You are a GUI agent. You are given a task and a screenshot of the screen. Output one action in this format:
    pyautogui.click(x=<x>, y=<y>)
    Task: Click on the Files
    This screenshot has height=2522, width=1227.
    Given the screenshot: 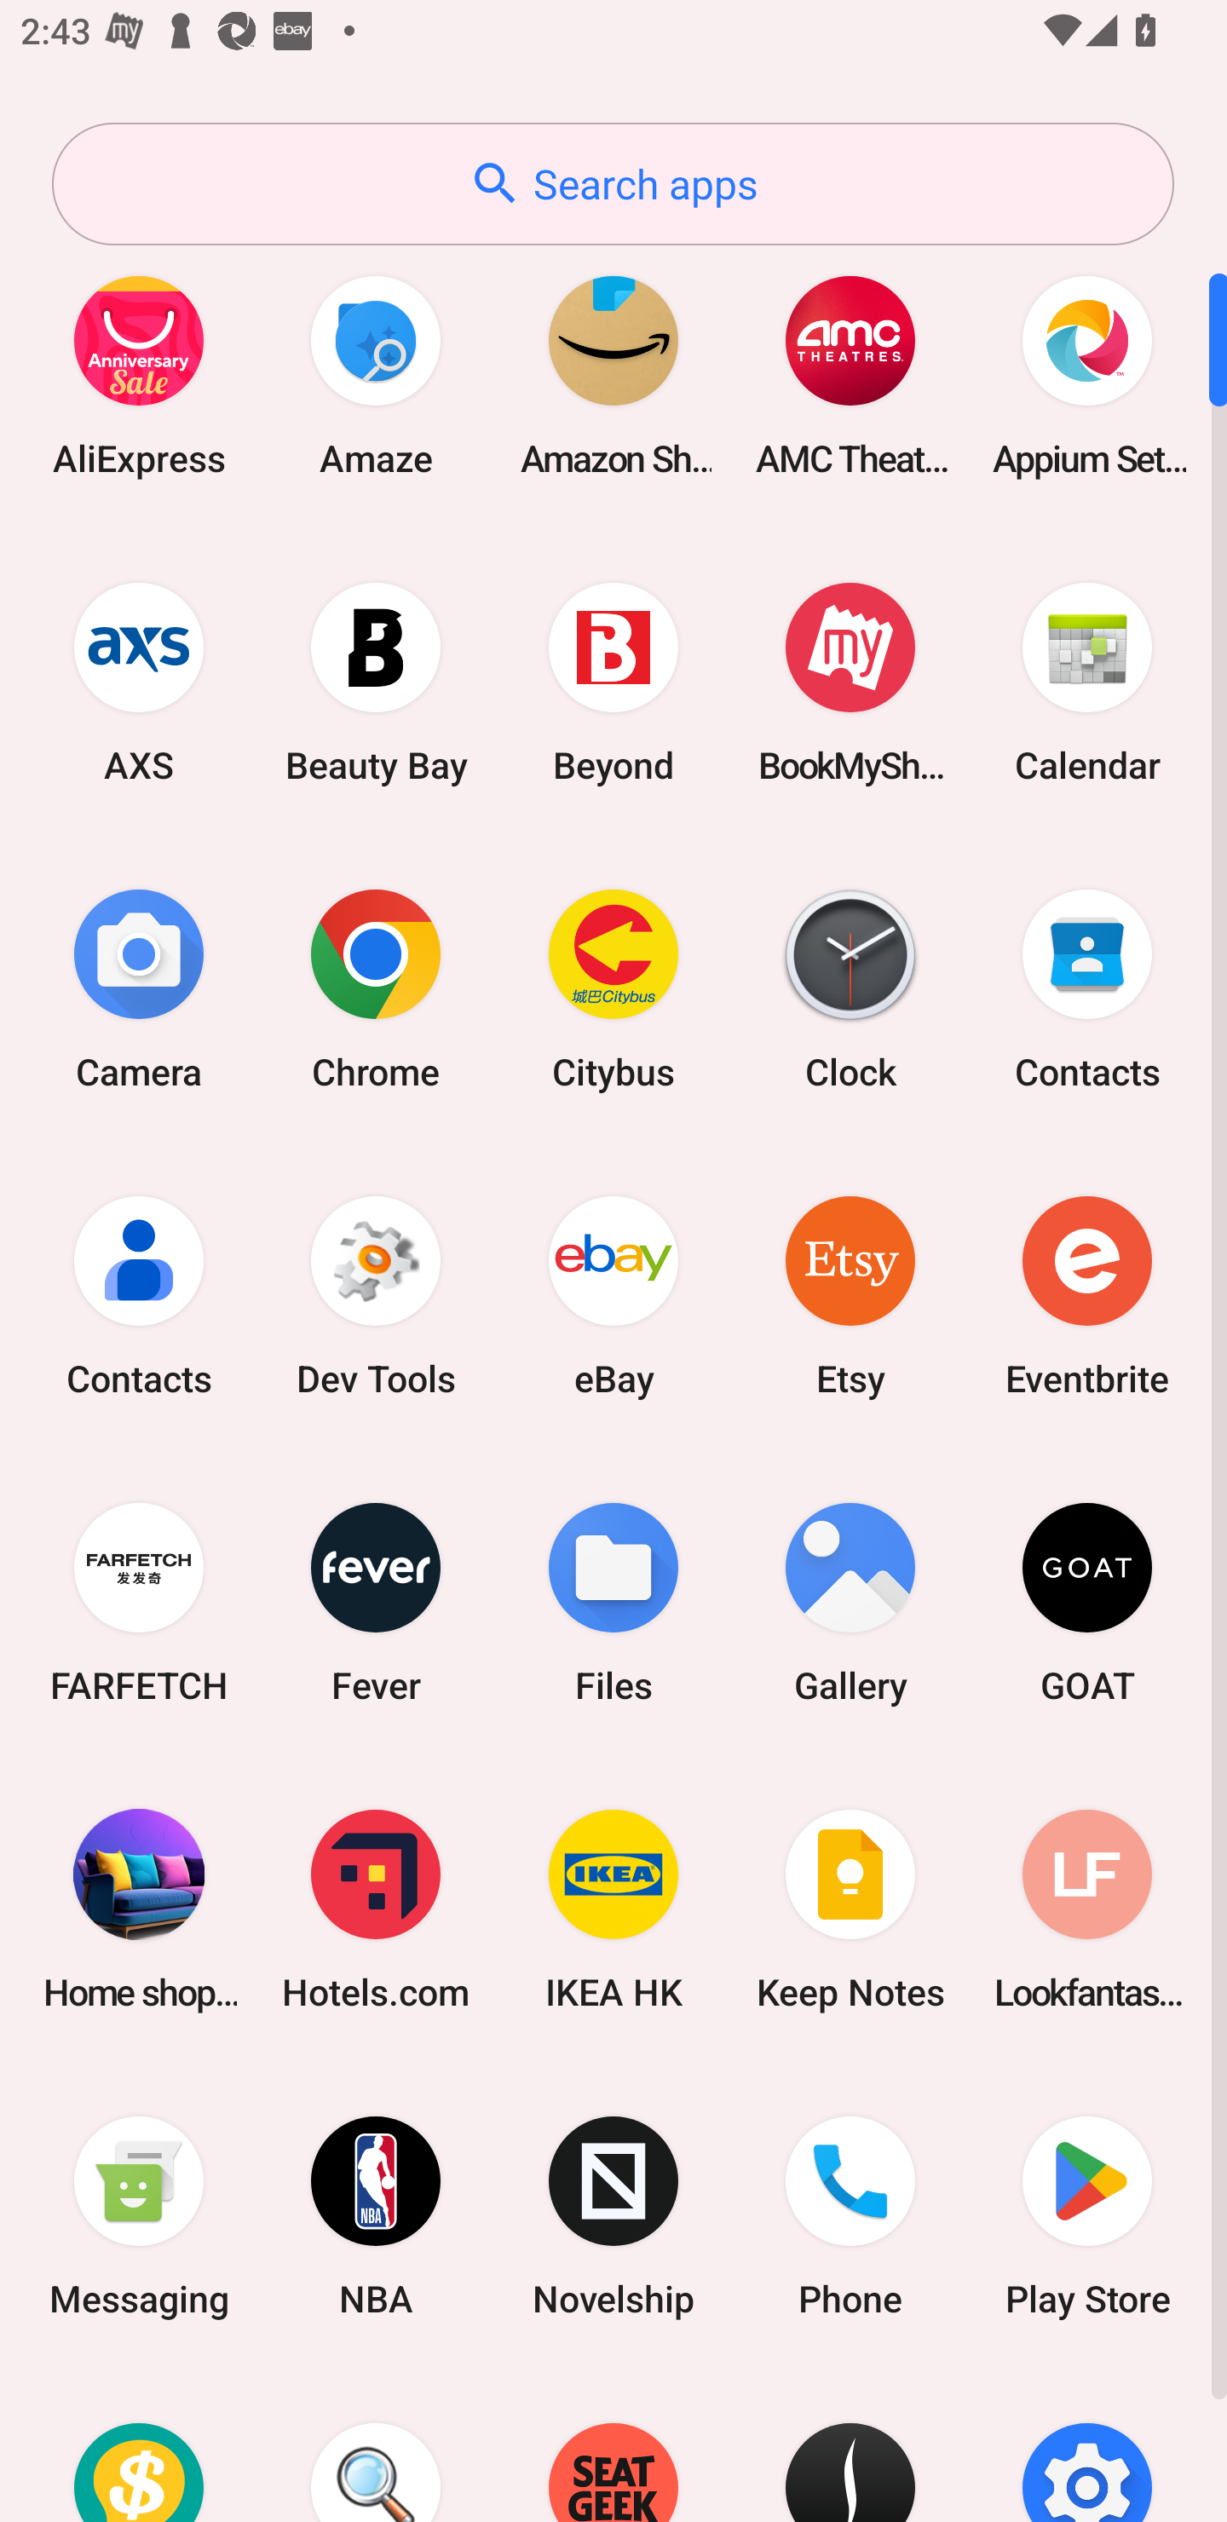 What is the action you would take?
    pyautogui.click(x=613, y=1602)
    